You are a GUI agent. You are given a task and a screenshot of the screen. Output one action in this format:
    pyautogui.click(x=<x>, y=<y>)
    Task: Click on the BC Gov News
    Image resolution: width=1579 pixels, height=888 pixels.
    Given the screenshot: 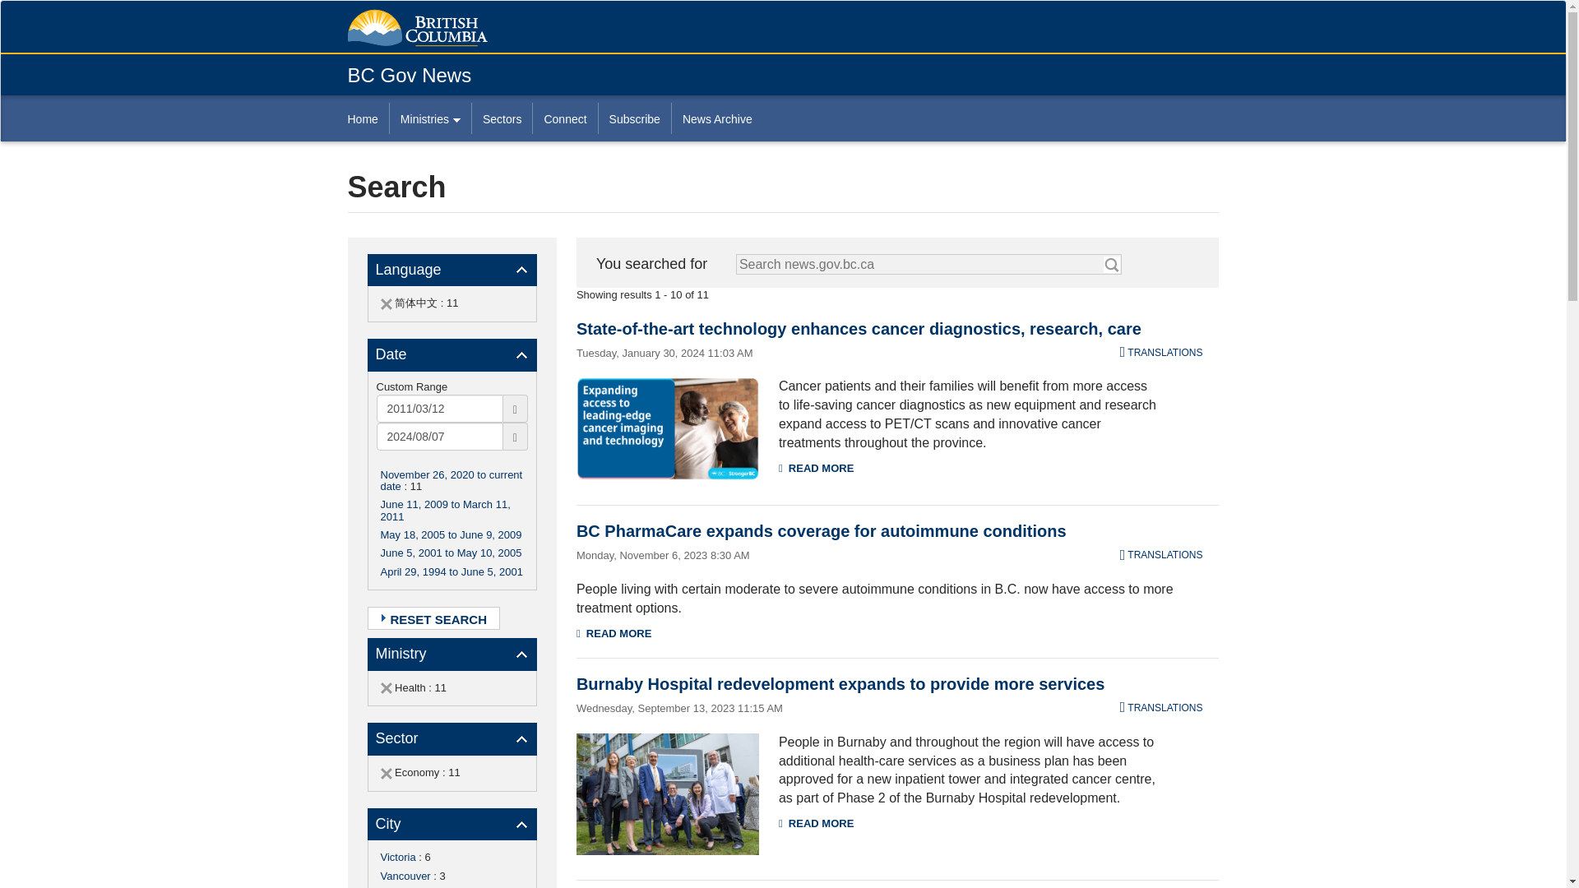 What is the action you would take?
    pyautogui.click(x=409, y=74)
    